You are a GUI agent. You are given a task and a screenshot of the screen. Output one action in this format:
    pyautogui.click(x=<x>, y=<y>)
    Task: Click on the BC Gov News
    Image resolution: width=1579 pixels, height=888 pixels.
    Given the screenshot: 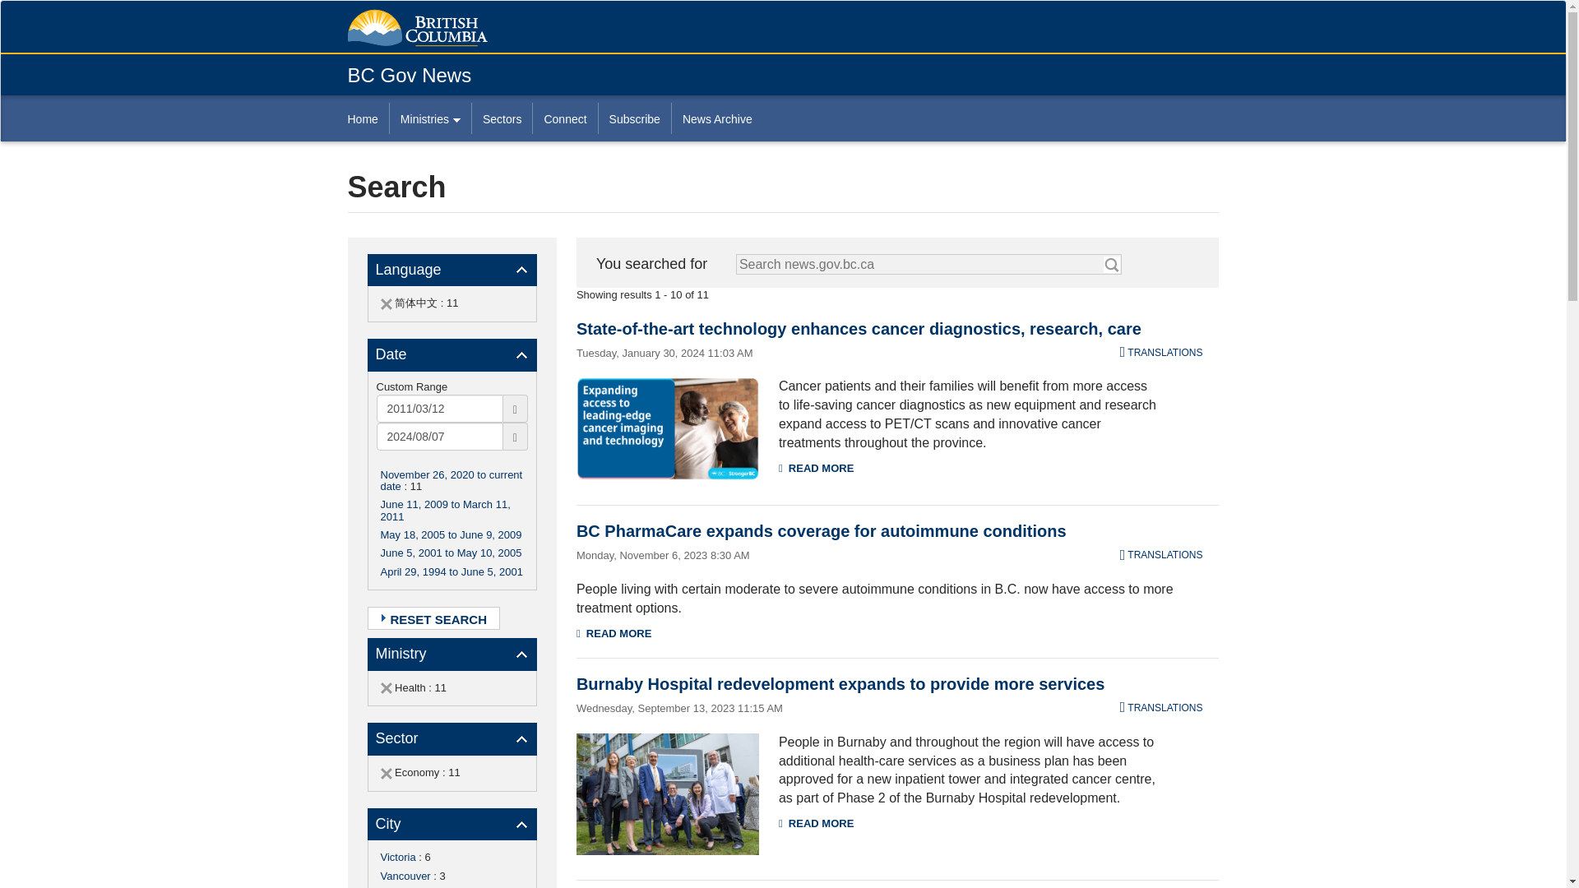 What is the action you would take?
    pyautogui.click(x=409, y=74)
    